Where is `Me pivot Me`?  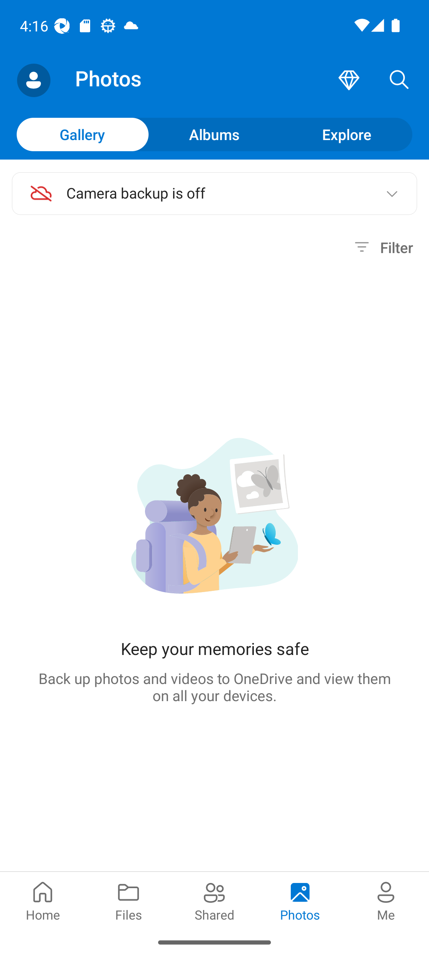 Me pivot Me is located at coordinates (386, 900).